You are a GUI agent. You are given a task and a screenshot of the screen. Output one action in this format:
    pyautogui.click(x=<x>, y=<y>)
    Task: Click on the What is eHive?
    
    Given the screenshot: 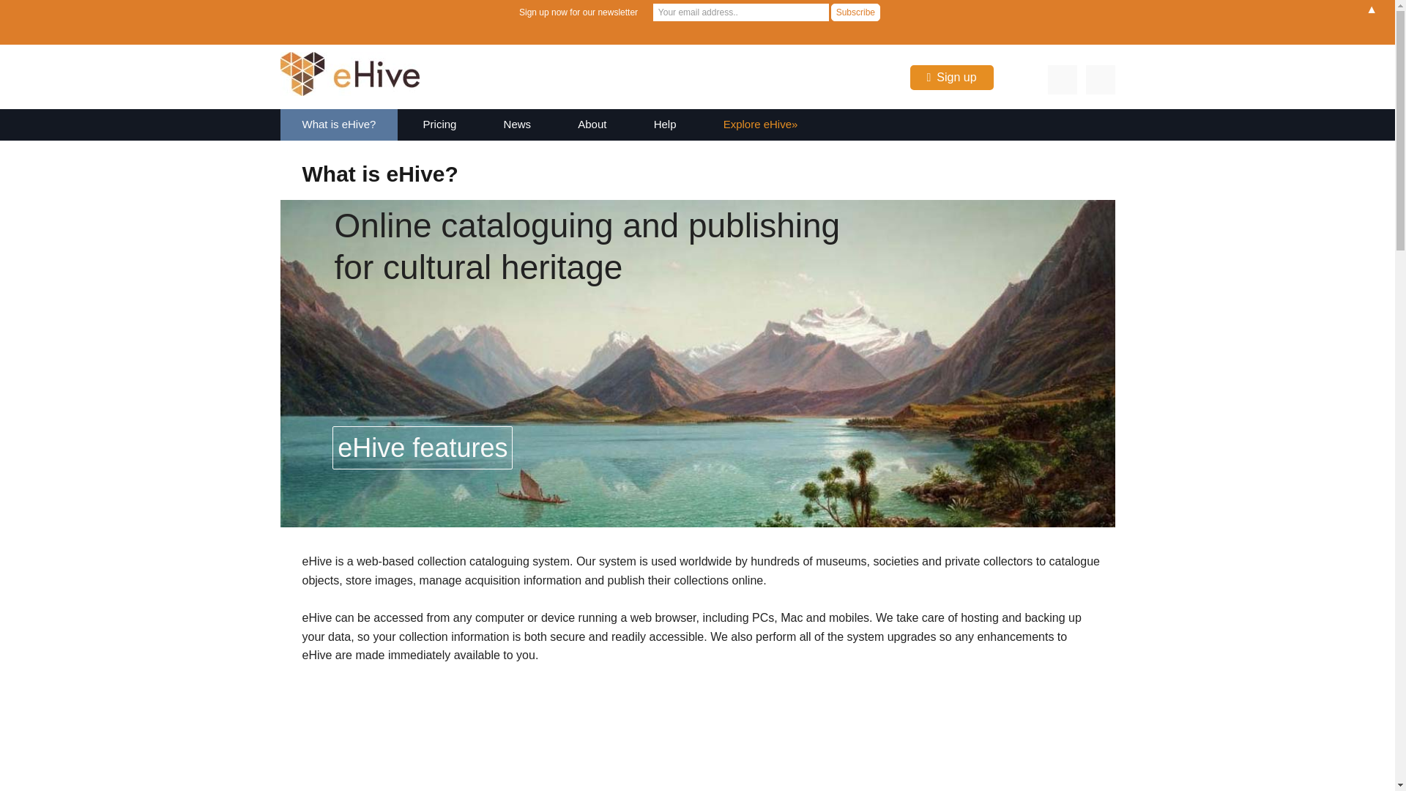 What is the action you would take?
    pyautogui.click(x=338, y=125)
    